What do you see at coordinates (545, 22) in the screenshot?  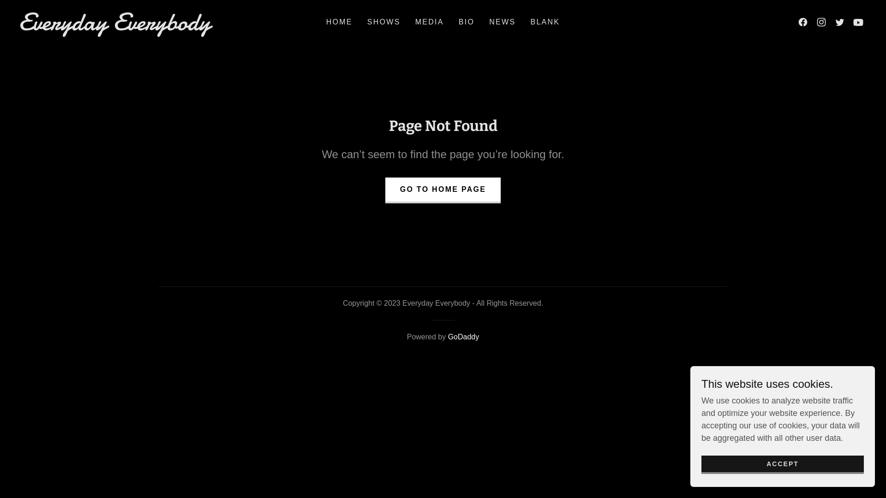 I see `BLANK` at bounding box center [545, 22].